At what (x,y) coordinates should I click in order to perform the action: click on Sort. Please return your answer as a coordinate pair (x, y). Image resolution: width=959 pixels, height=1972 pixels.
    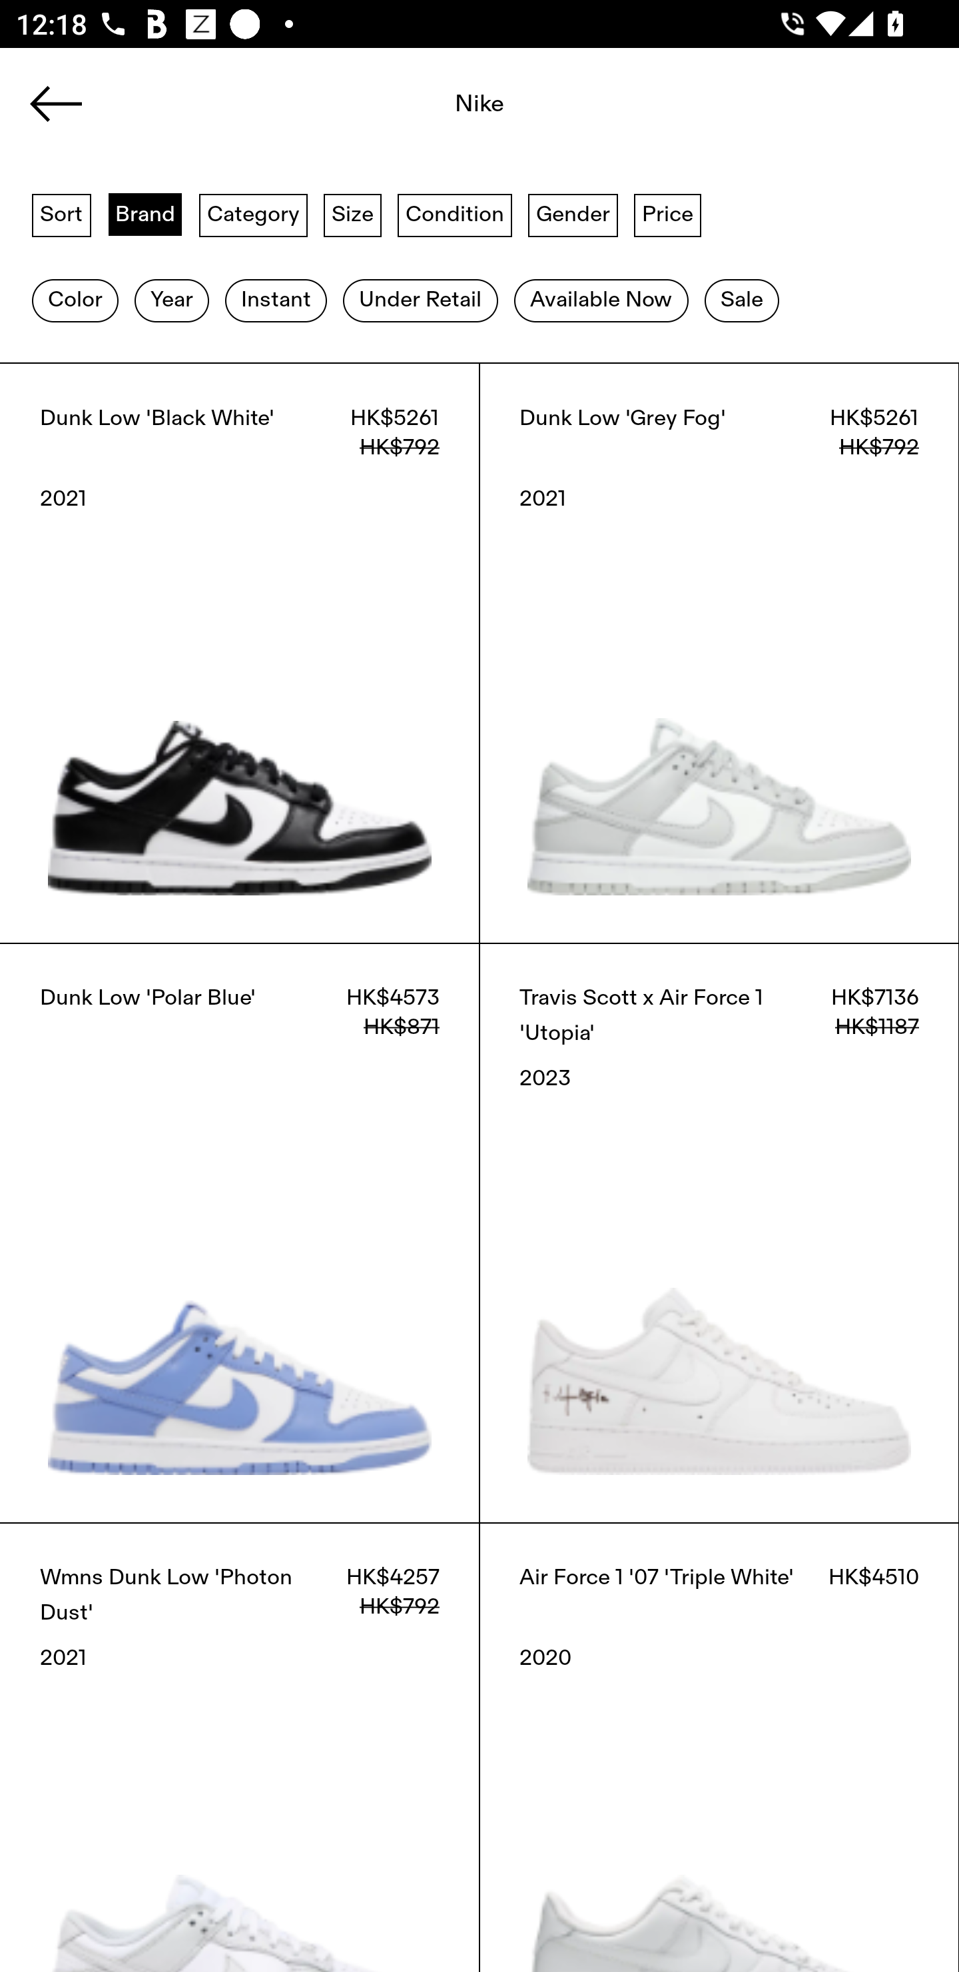
    Looking at the image, I should click on (61, 214).